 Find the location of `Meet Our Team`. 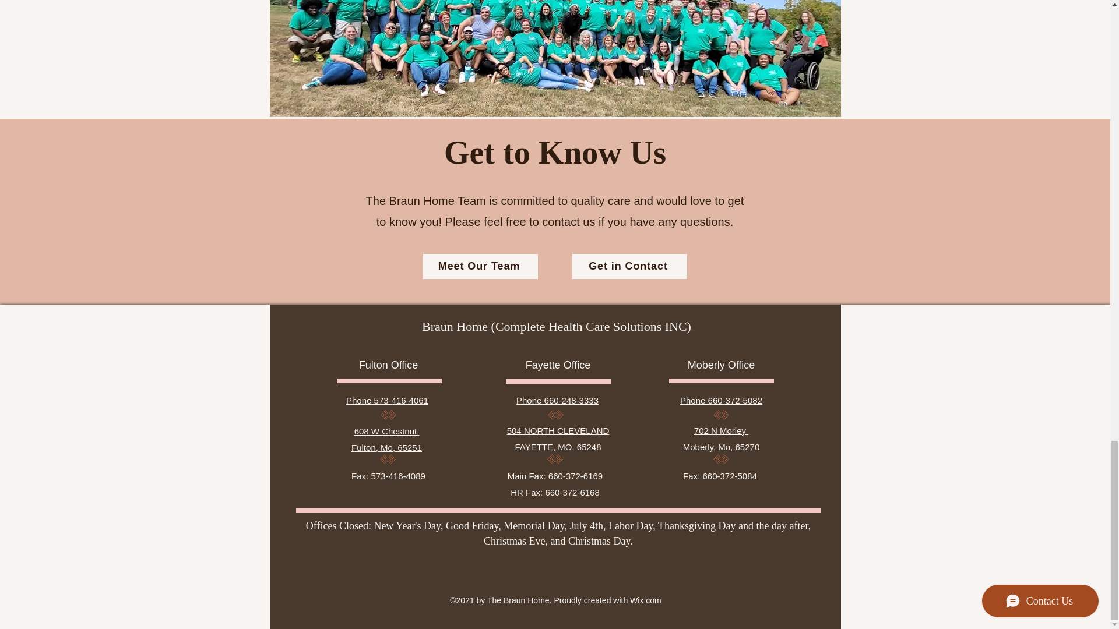

Meet Our Team is located at coordinates (480, 267).